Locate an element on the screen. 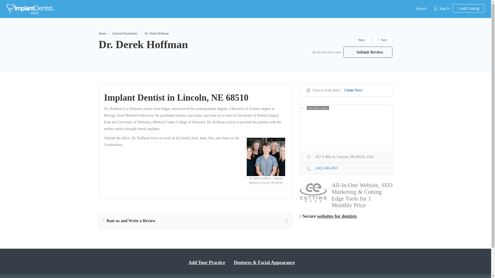 The width and height of the screenshot is (495, 278). Submit Review is located at coordinates (368, 52).